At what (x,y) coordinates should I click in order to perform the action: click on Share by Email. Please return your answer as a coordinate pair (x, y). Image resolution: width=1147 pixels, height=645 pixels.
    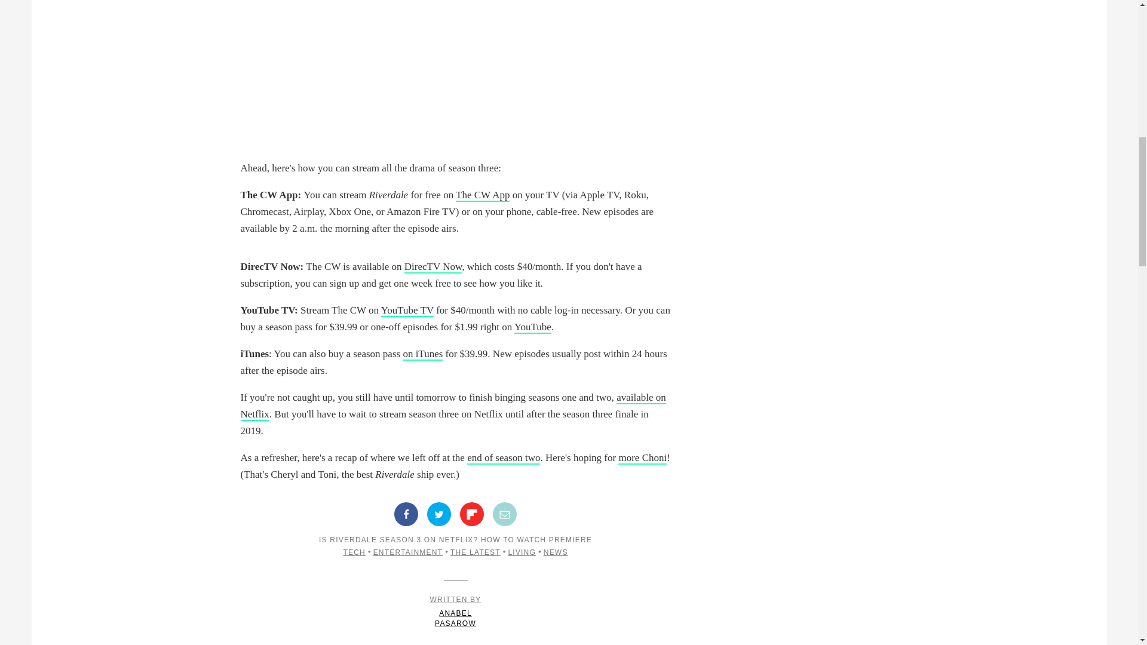
    Looking at the image, I should click on (505, 514).